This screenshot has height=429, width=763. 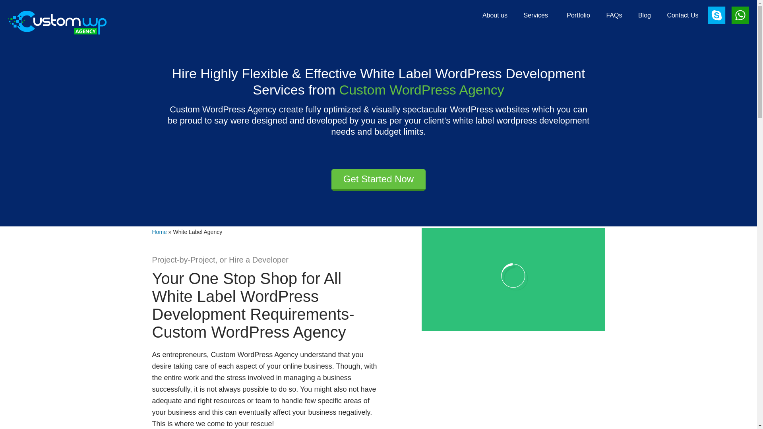 What do you see at coordinates (159, 232) in the screenshot?
I see `Home` at bounding box center [159, 232].